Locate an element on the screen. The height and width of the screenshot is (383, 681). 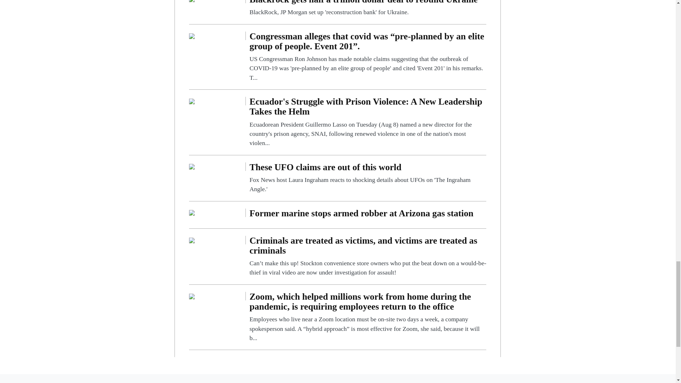
These UFO claims are out of this world is located at coordinates (192, 167).